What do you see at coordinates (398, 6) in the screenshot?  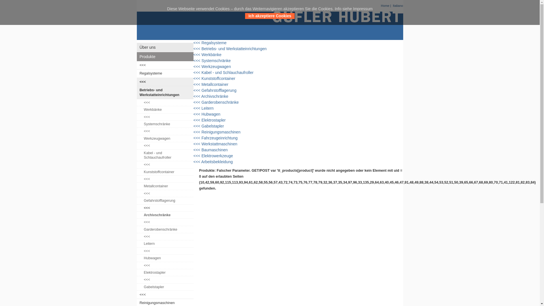 I see `Italiano` at bounding box center [398, 6].